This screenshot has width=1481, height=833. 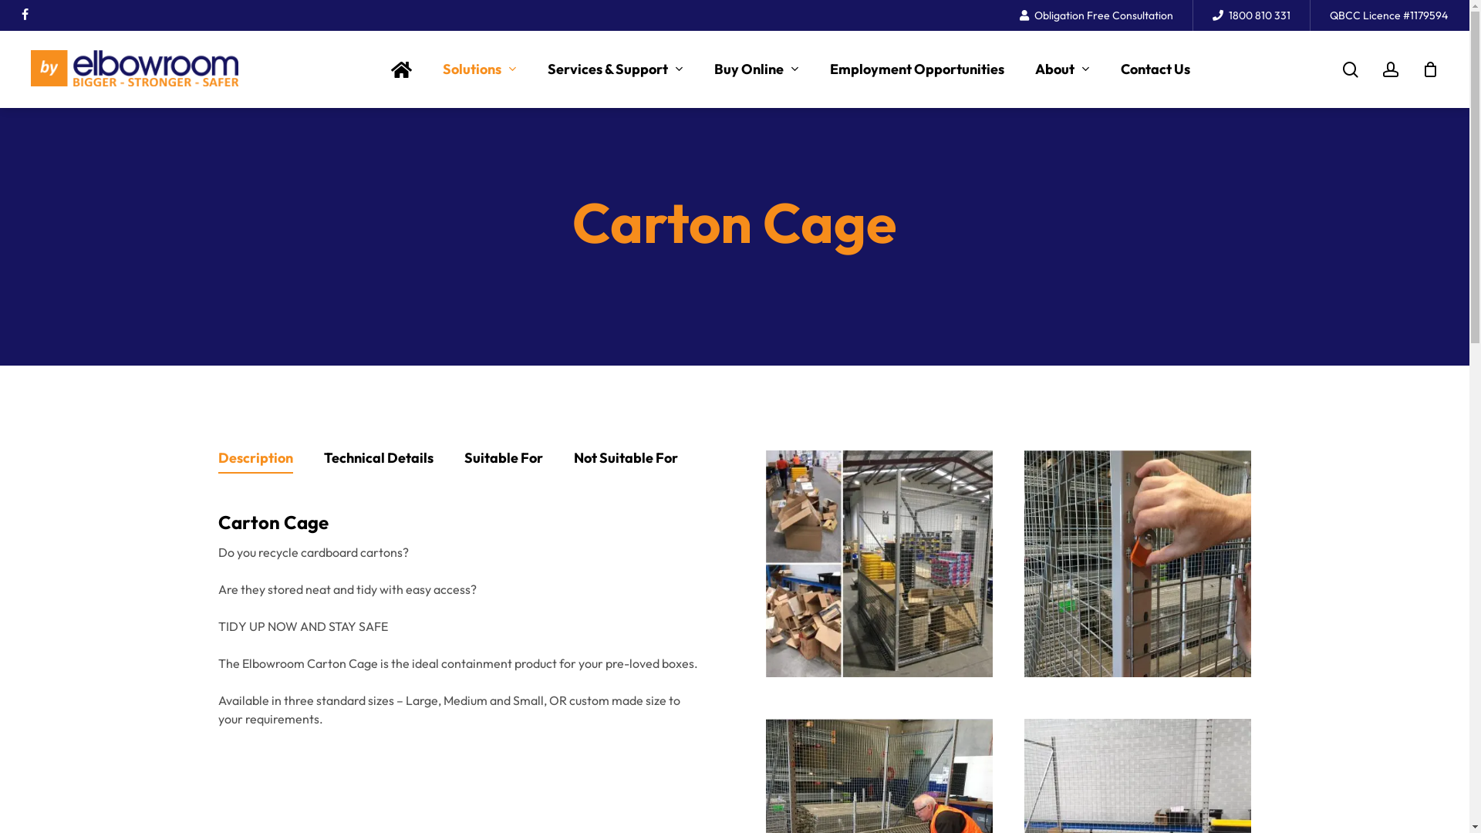 I want to click on Services & Support, so click(x=616, y=69).